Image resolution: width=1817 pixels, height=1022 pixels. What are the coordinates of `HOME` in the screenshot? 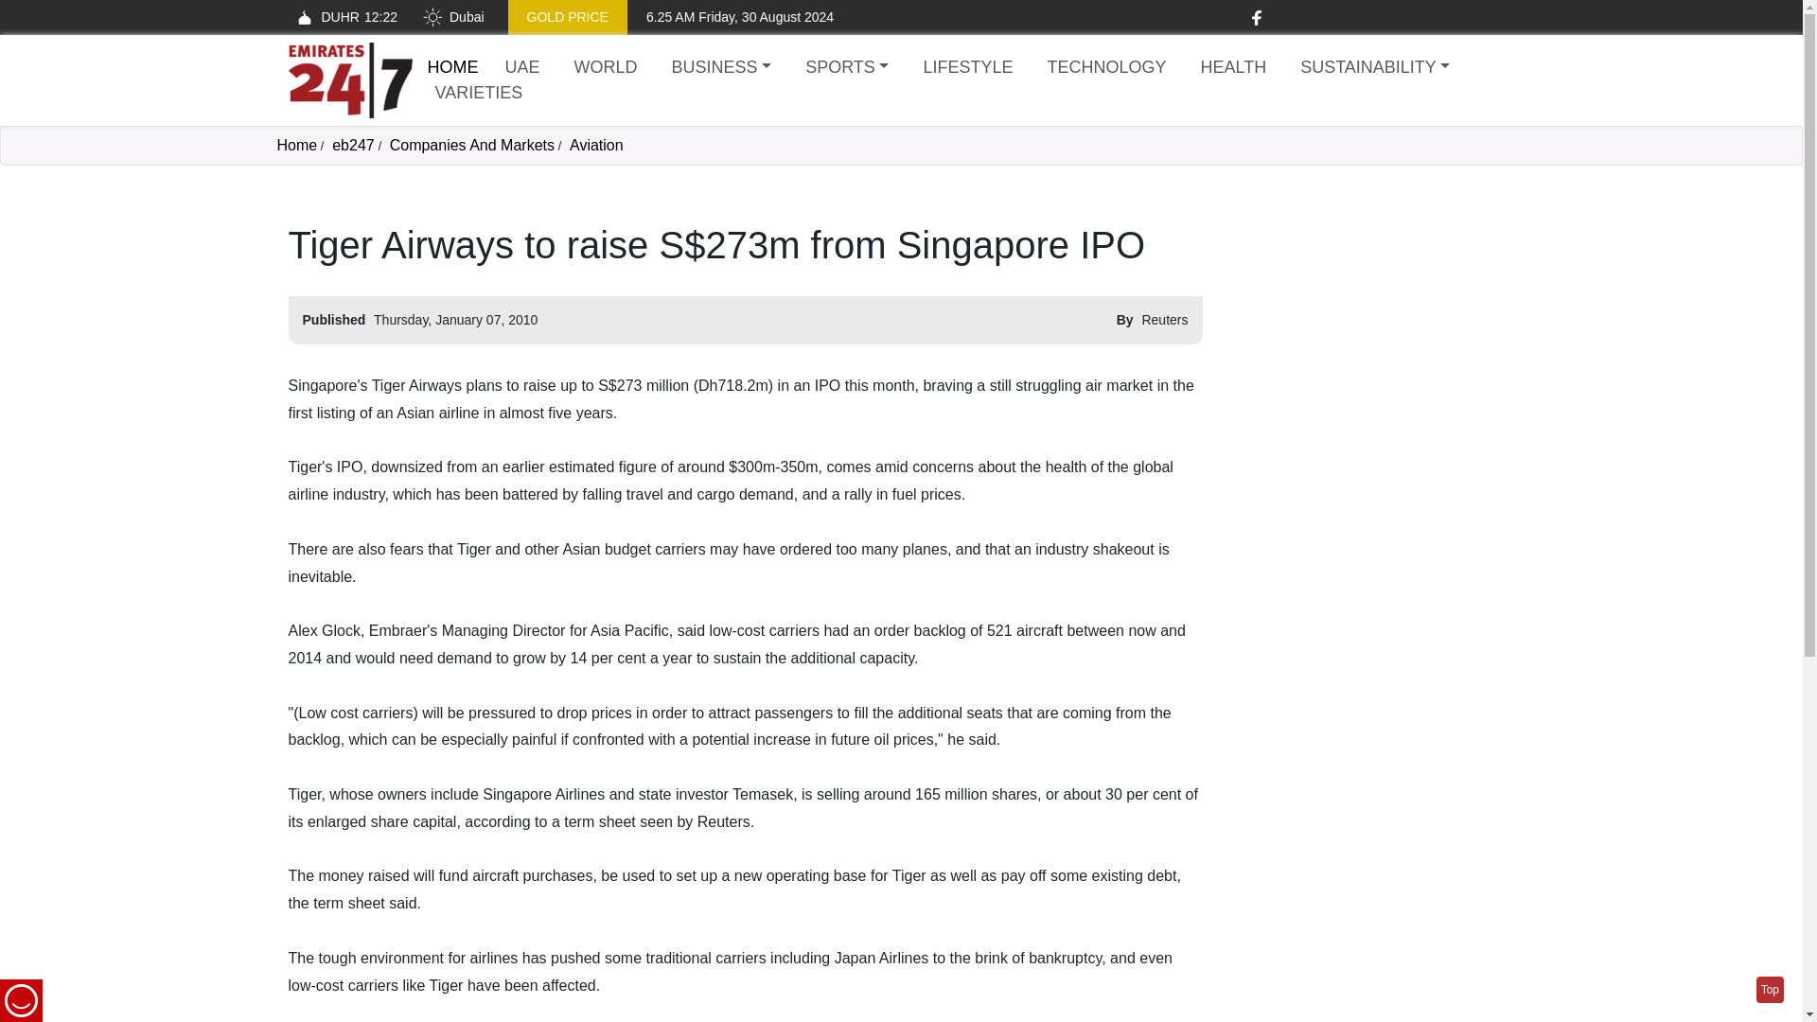 It's located at (452, 66).